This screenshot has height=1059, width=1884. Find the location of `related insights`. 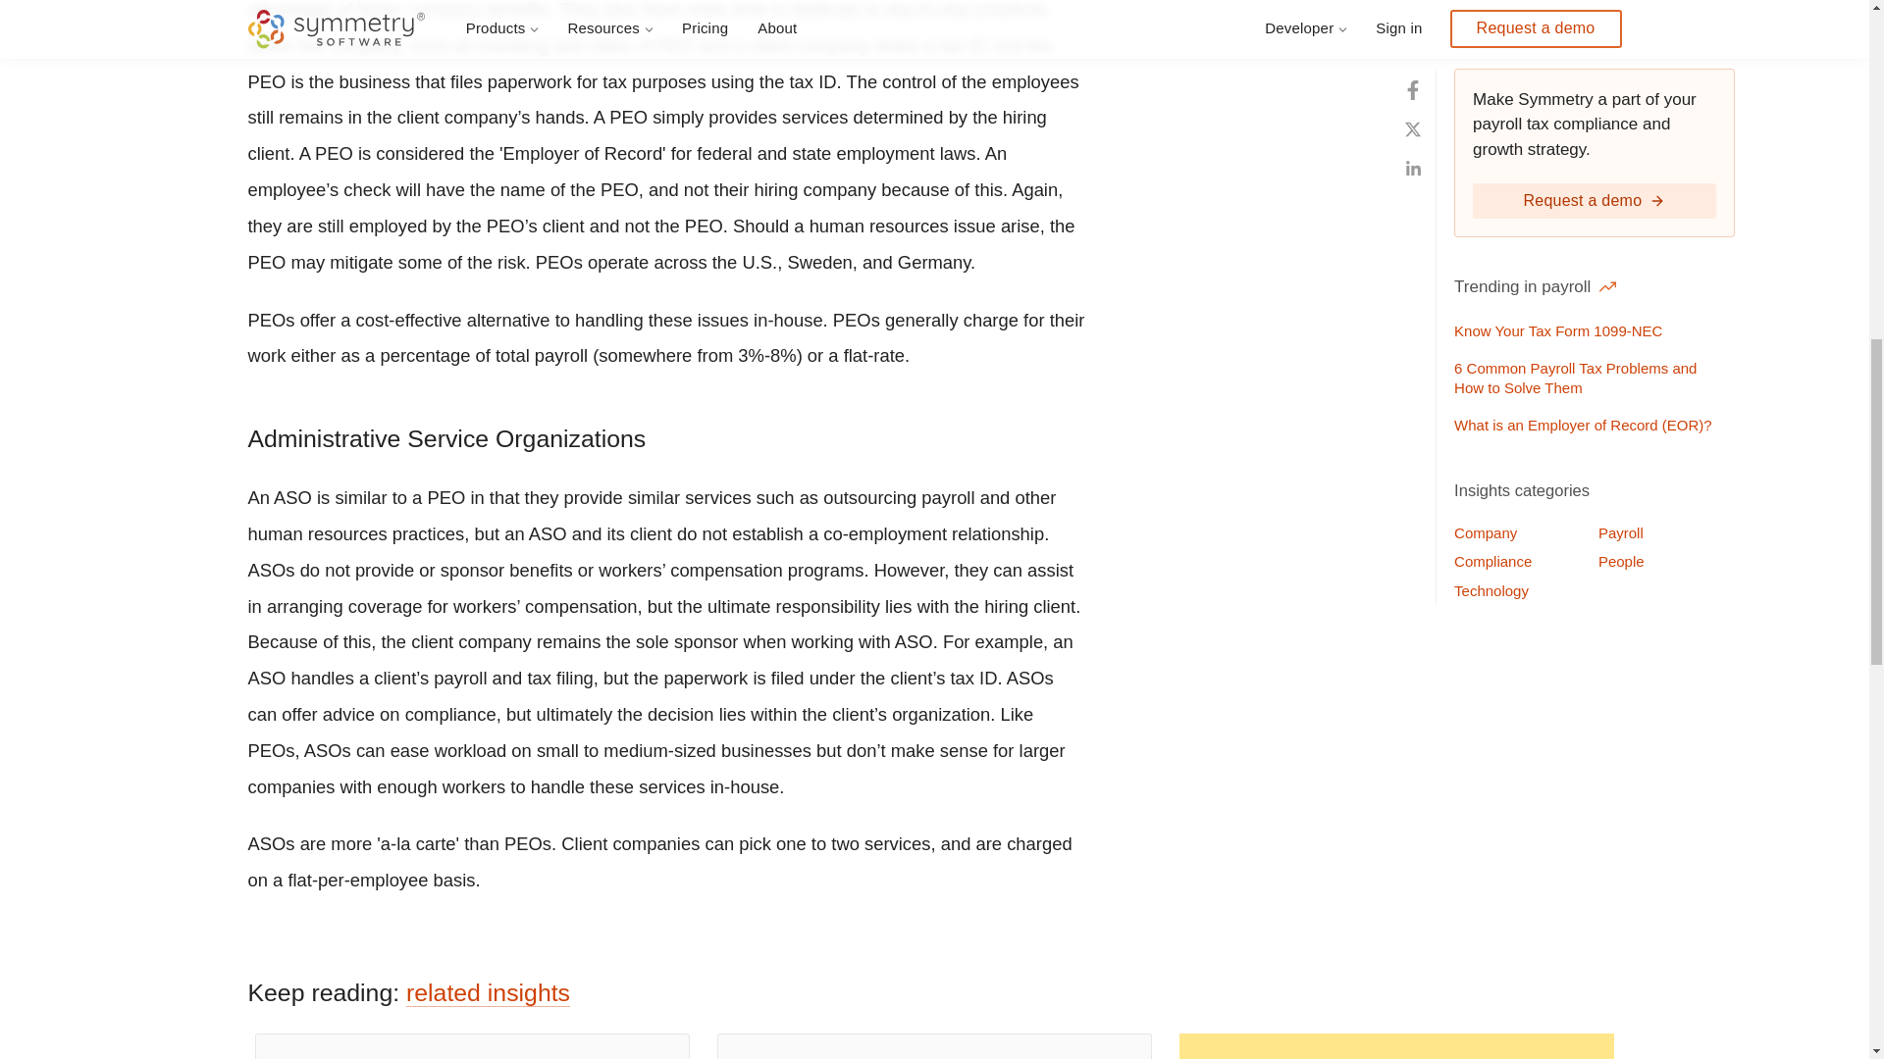

related insights is located at coordinates (489, 993).